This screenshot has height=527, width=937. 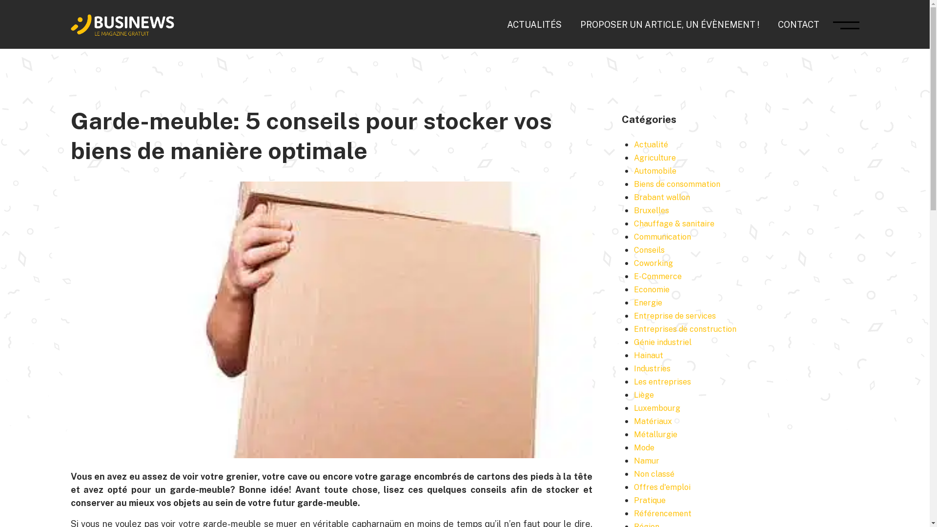 I want to click on Biens de consommation, so click(x=677, y=184).